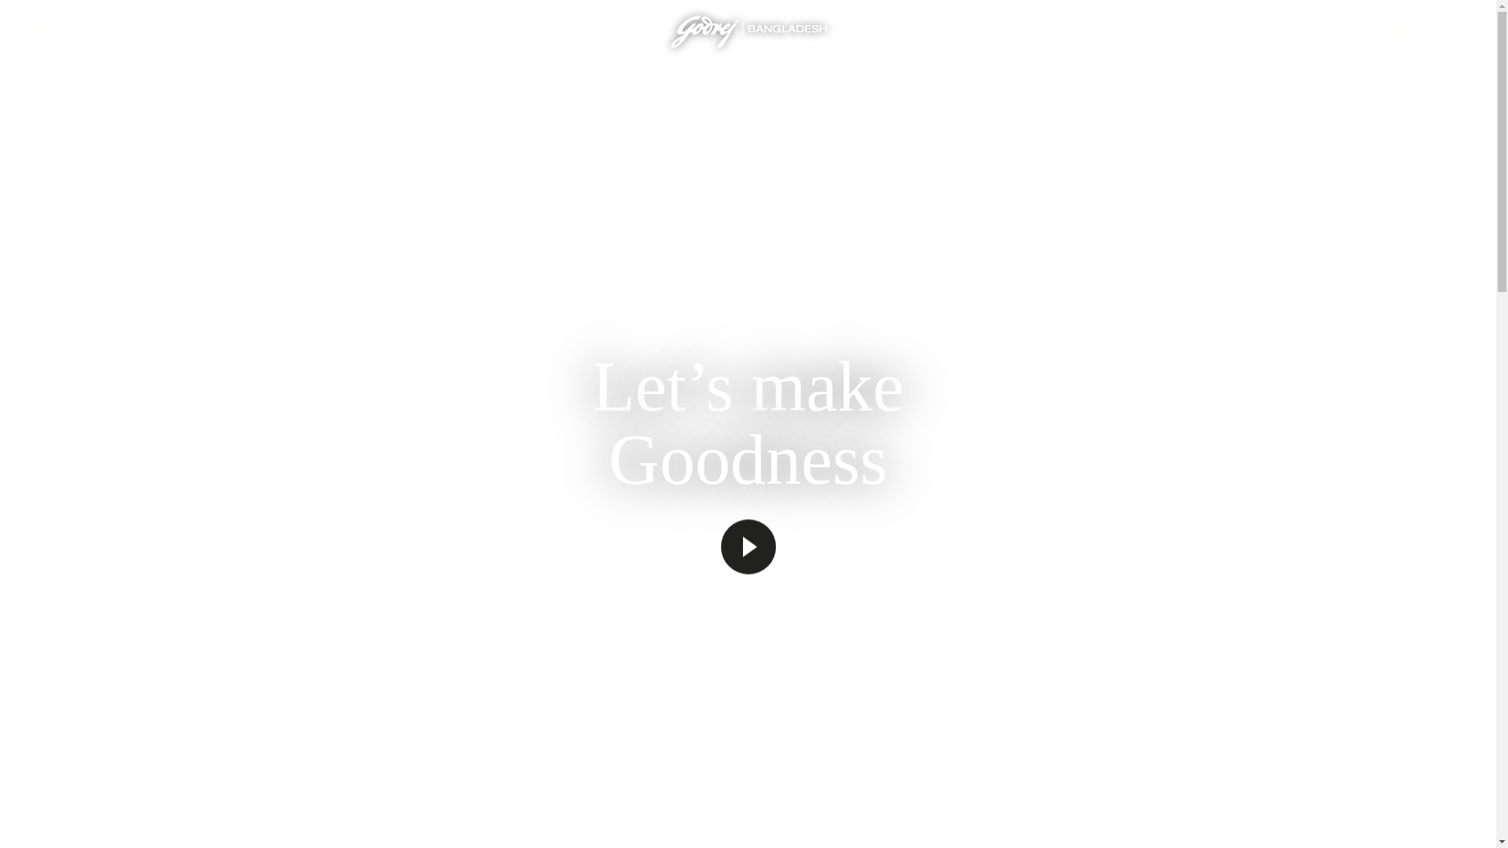 The height and width of the screenshot is (848, 1508). What do you see at coordinates (1450, 30) in the screenshot?
I see `Contact` at bounding box center [1450, 30].